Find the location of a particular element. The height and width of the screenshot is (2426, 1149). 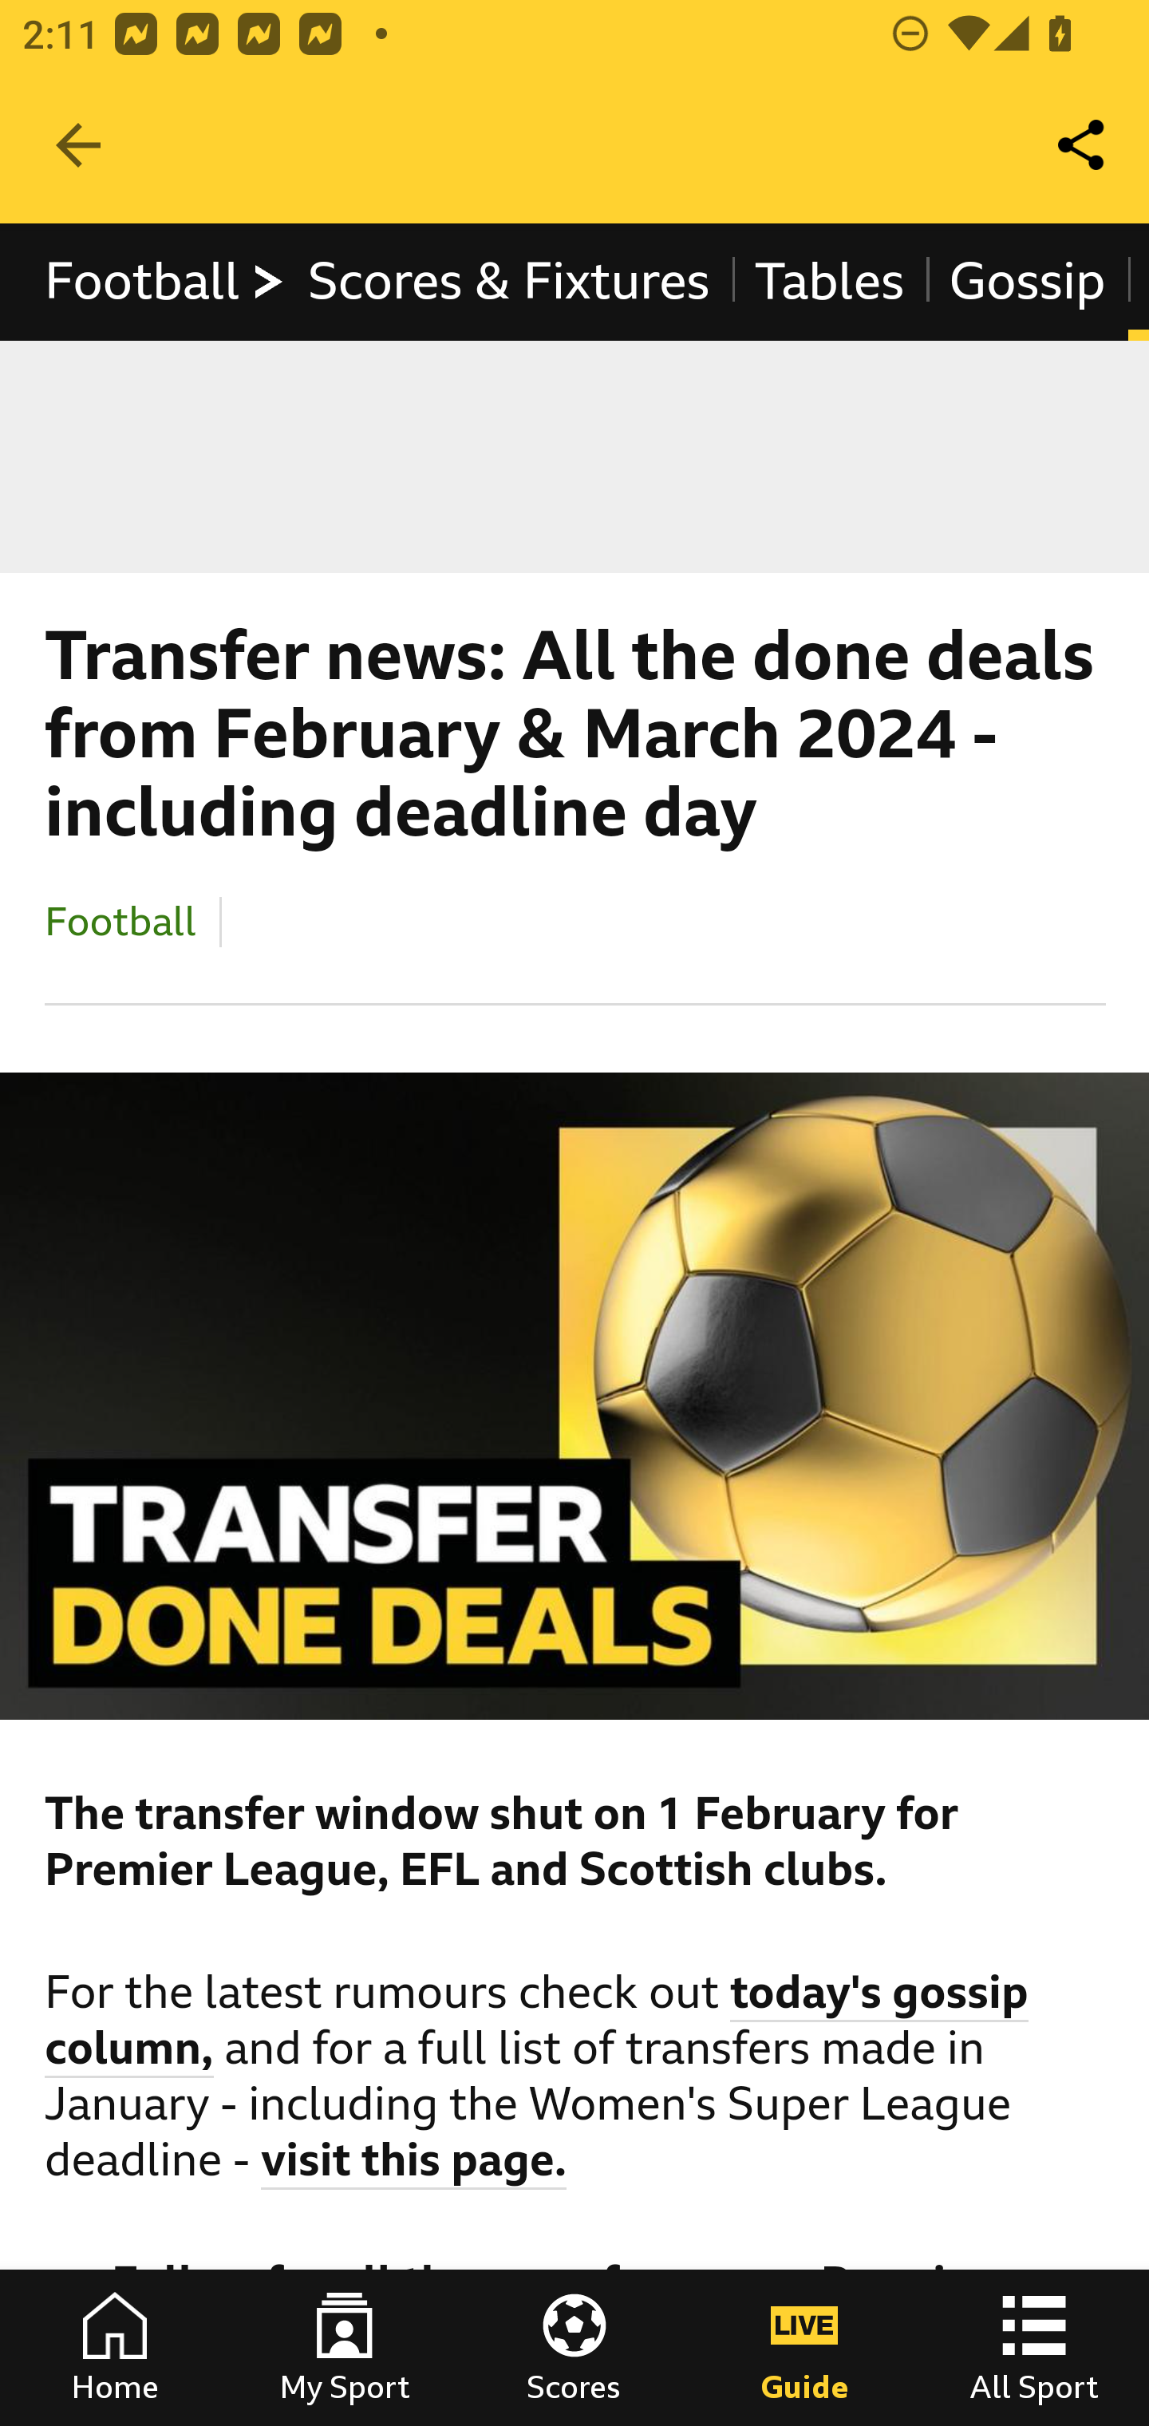

Home is located at coordinates (115, 2348).